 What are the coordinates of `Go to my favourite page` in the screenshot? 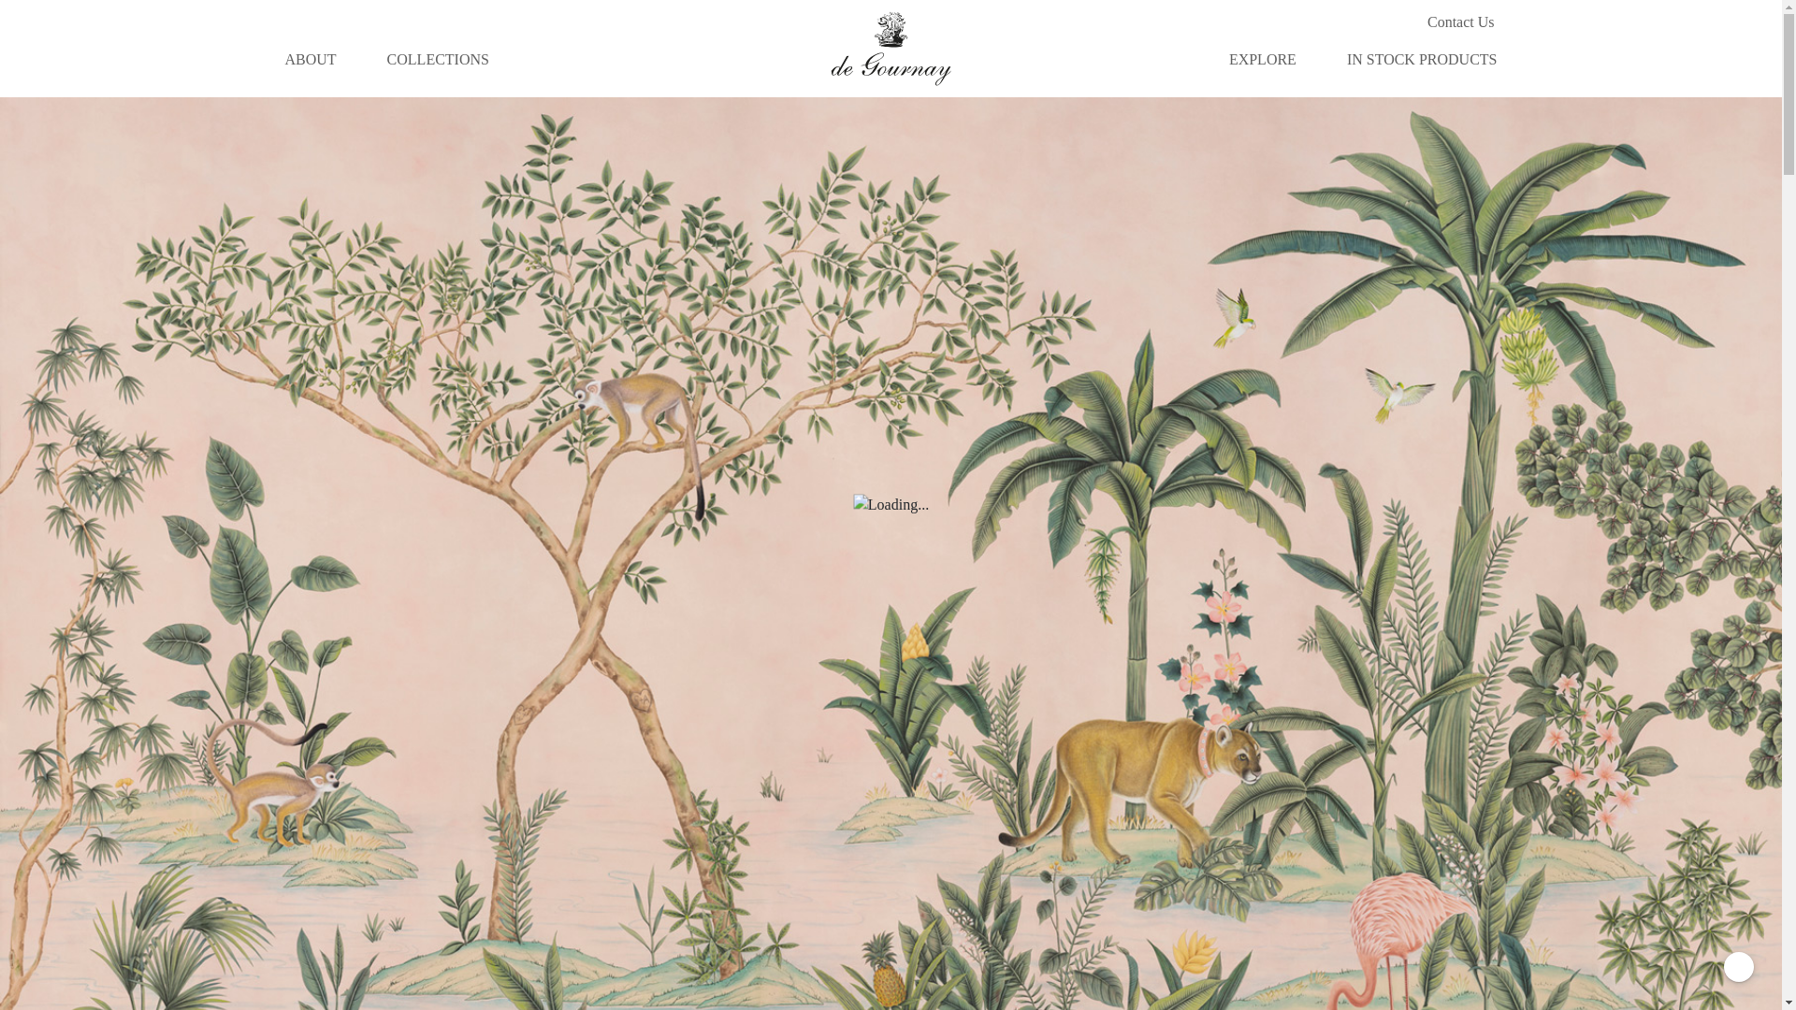 It's located at (1386, 22).